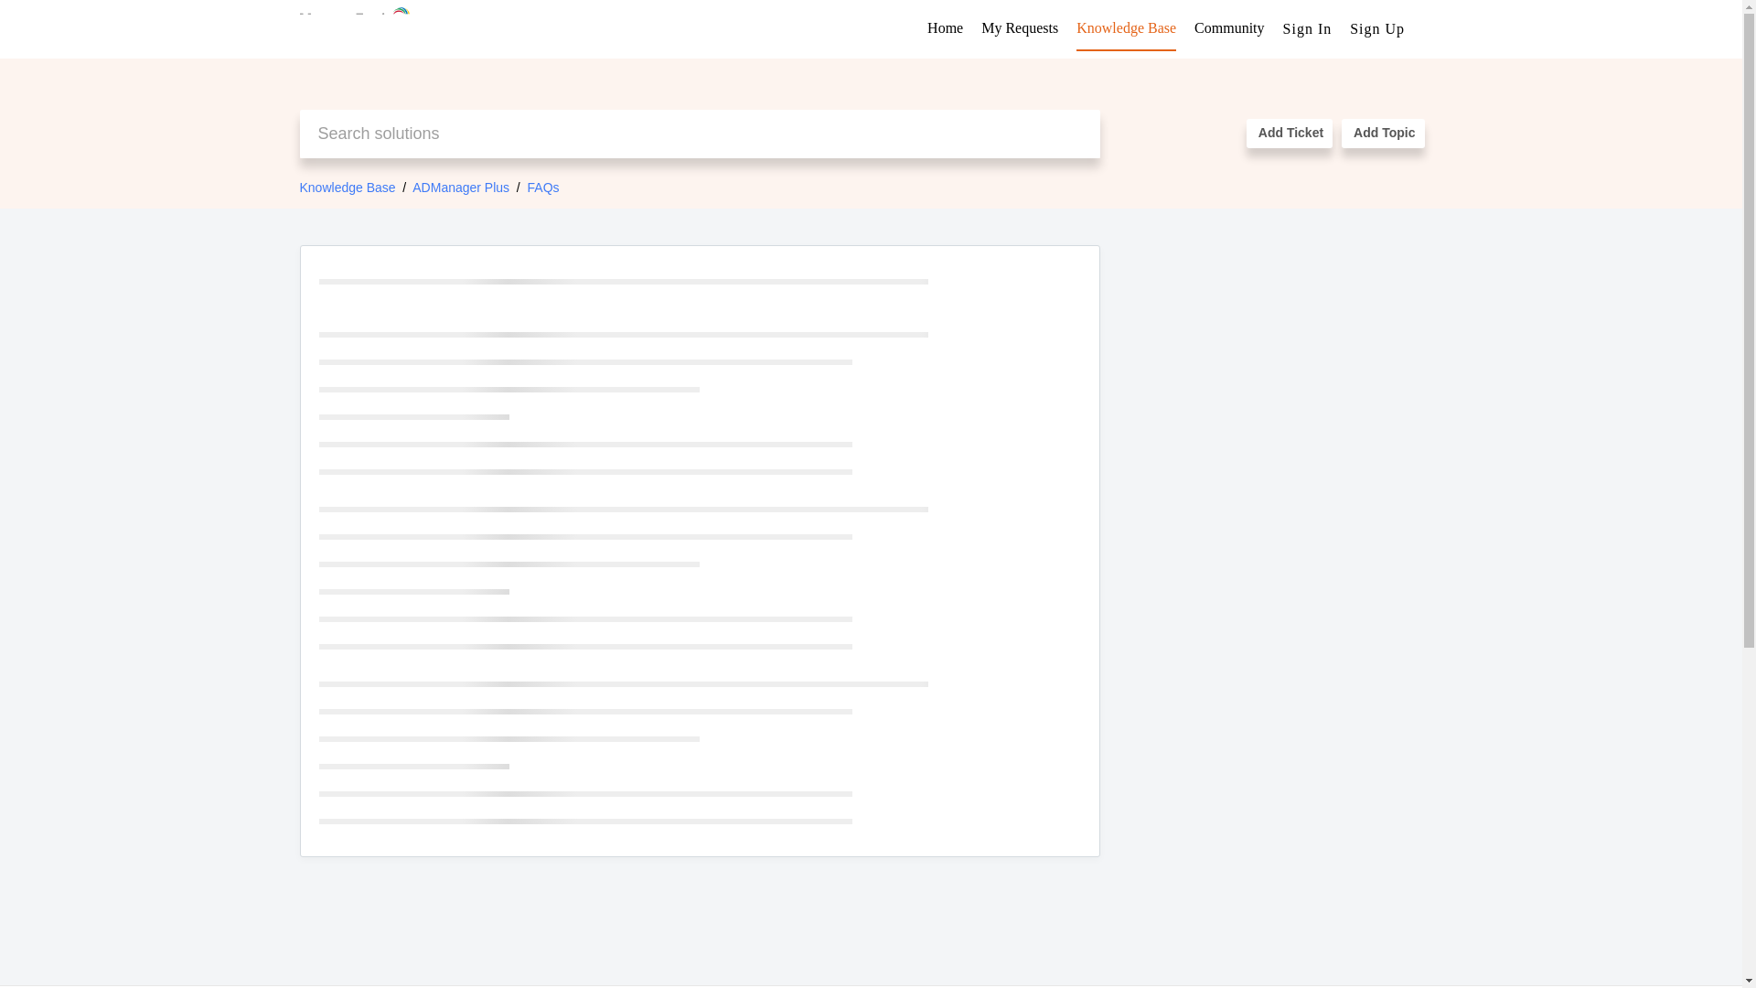 This screenshot has width=1756, height=988. I want to click on Community, so click(1229, 27).